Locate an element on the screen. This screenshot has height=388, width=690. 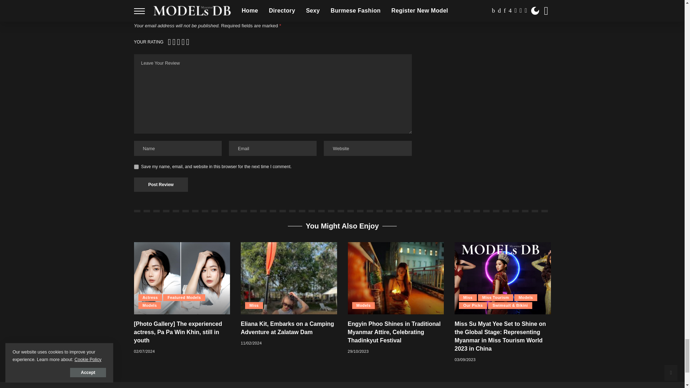
yes is located at coordinates (136, 167).